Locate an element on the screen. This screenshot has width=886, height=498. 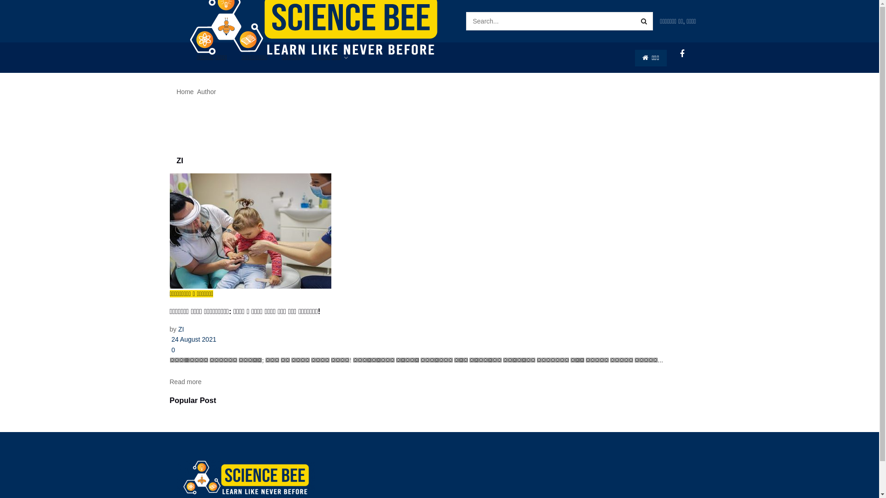
Author is located at coordinates (207, 92).